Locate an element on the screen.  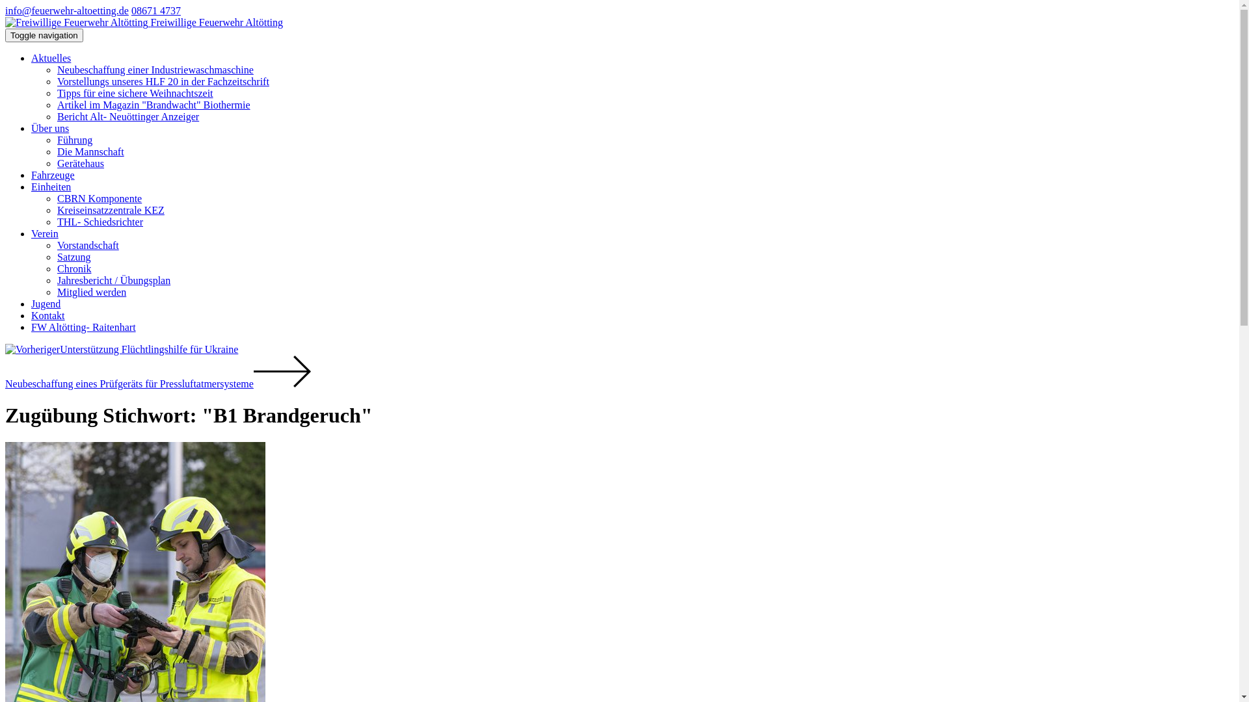
Neubeschaffung einer Industriewaschmaschine is located at coordinates (155, 70).